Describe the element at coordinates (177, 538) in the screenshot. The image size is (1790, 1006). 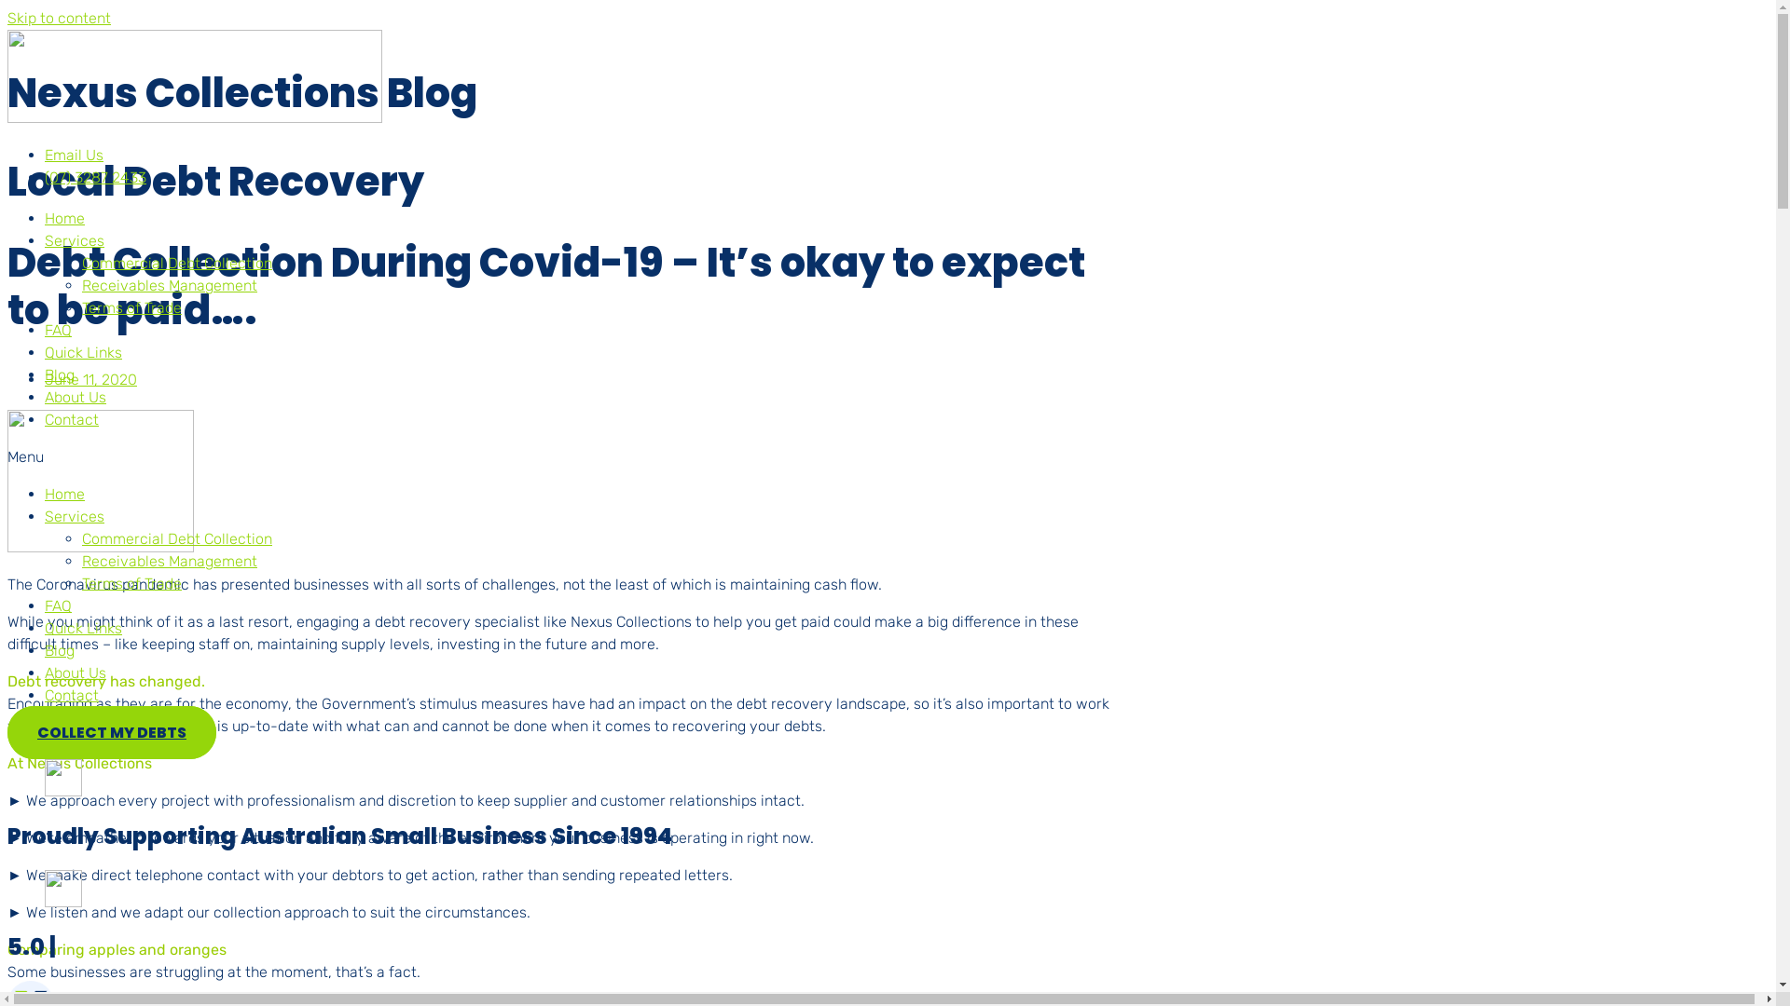
I see `Commercial Debt Collection` at that location.